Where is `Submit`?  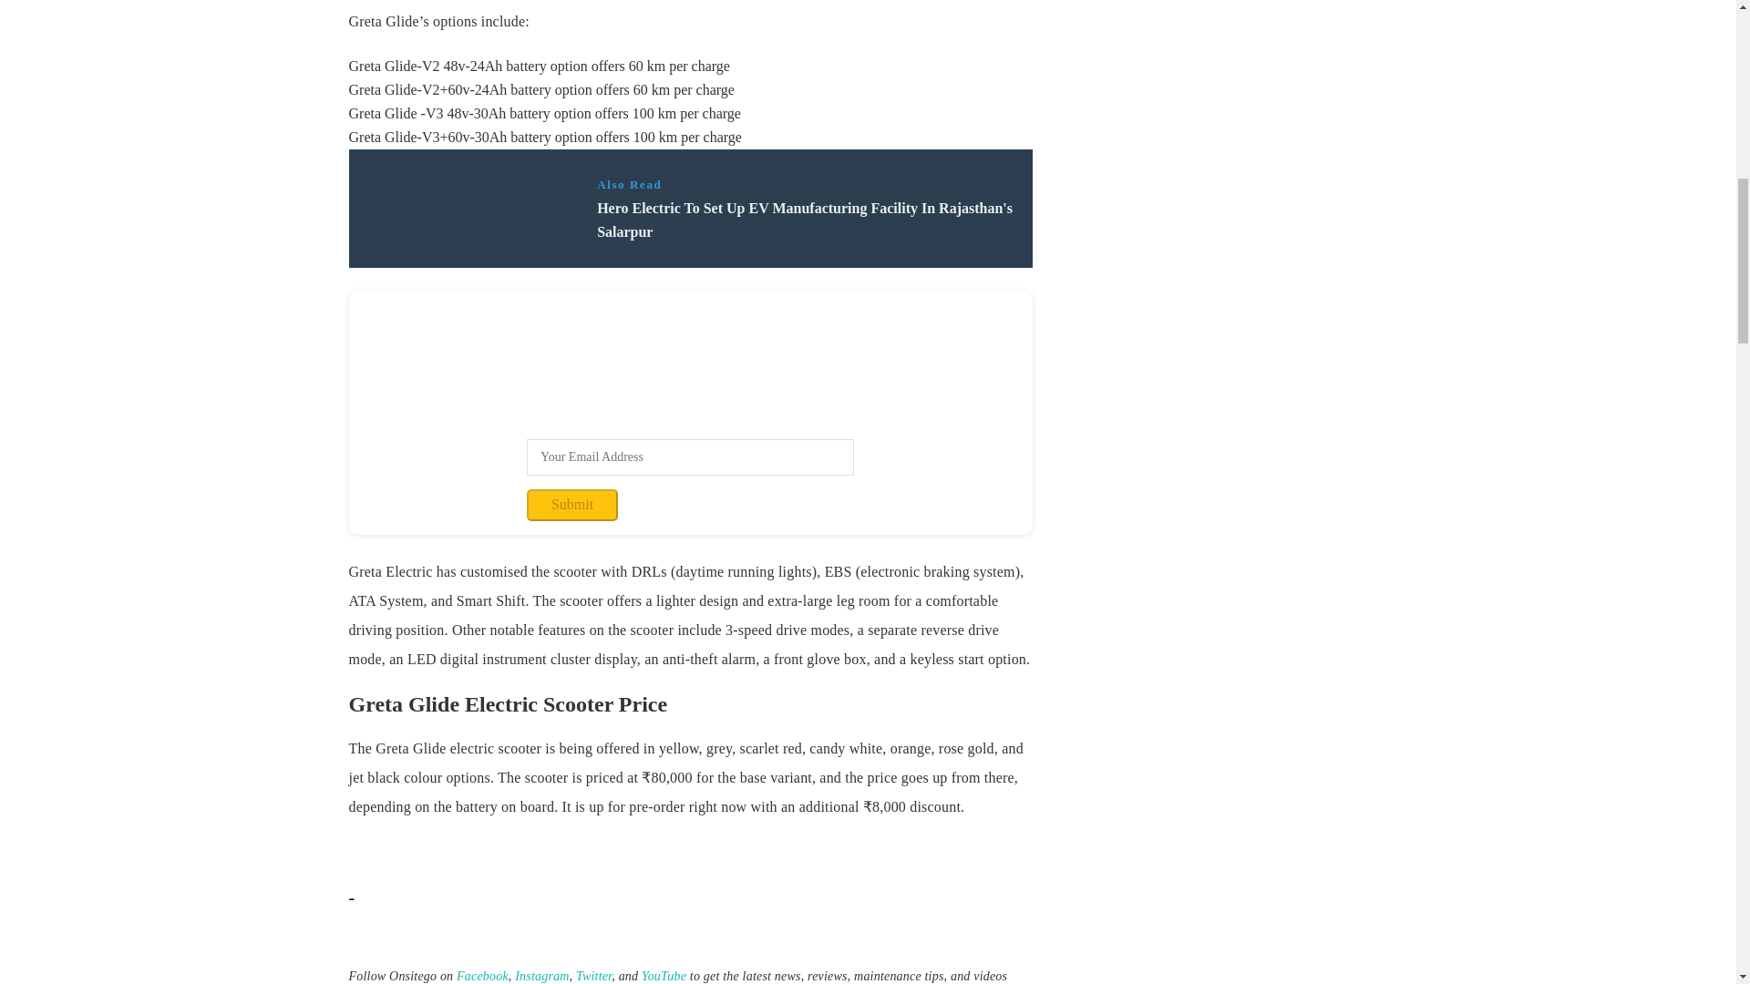
Submit is located at coordinates (571, 505).